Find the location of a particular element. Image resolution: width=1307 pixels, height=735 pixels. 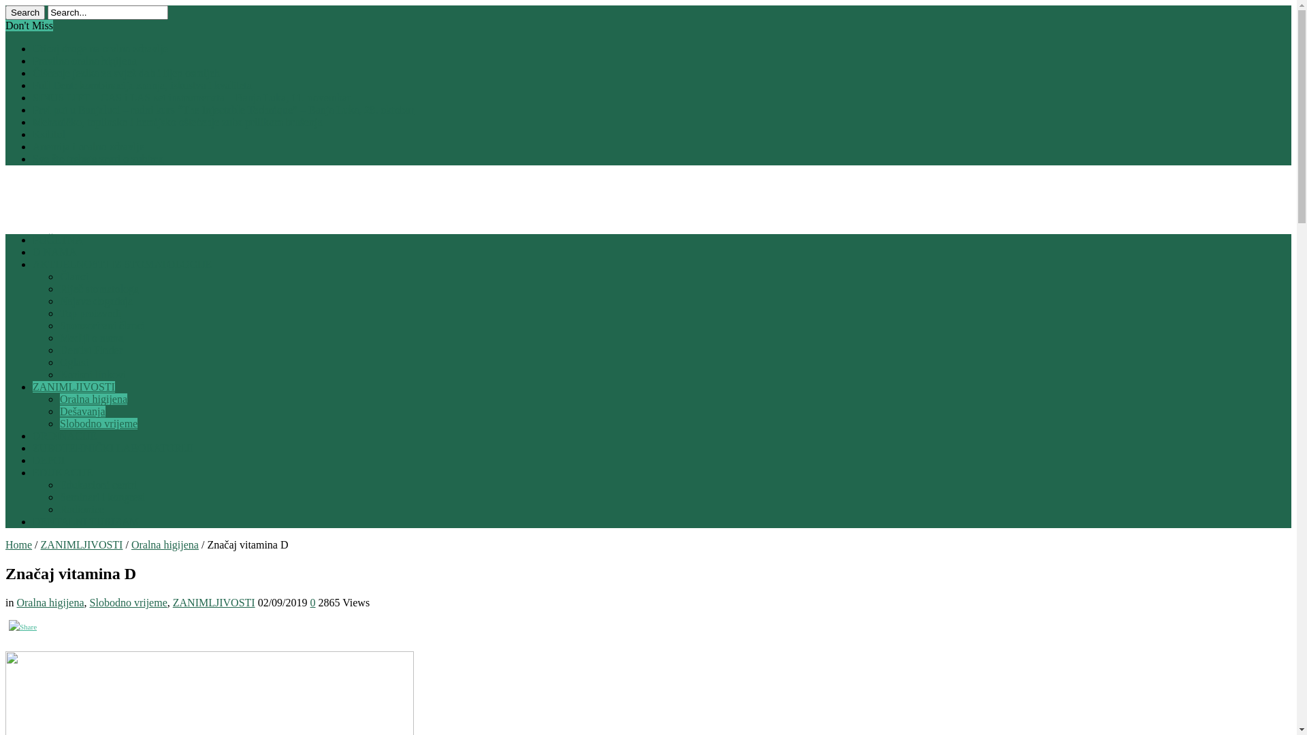

AKTUELNOSTI IZ STOMATOLOGIJE is located at coordinates (123, 264).